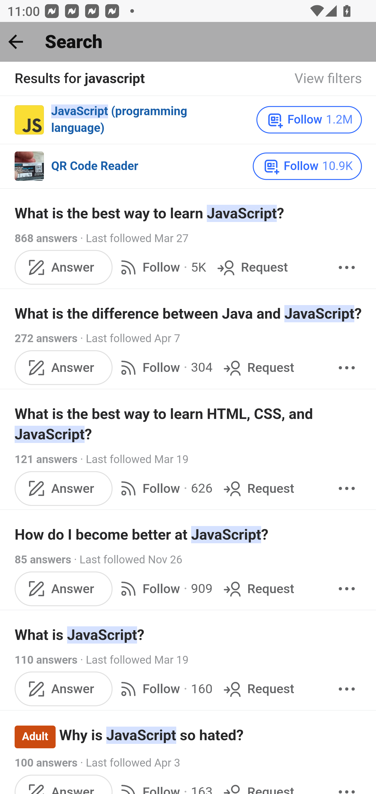 The image size is (376, 794). What do you see at coordinates (347, 268) in the screenshot?
I see `More` at bounding box center [347, 268].